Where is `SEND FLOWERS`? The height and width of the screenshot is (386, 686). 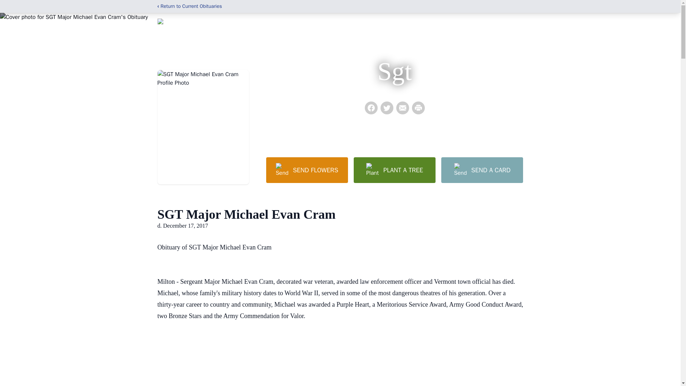 SEND FLOWERS is located at coordinates (307, 170).